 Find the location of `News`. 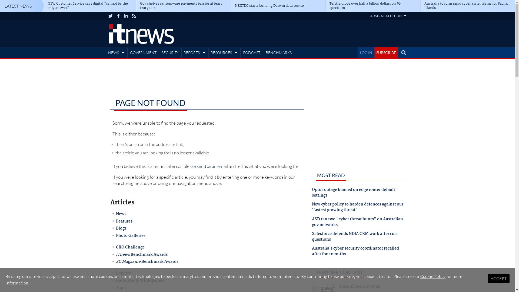

News is located at coordinates (121, 214).